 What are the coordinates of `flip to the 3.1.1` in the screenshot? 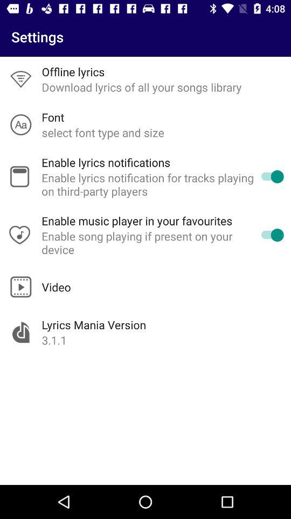 It's located at (54, 340).